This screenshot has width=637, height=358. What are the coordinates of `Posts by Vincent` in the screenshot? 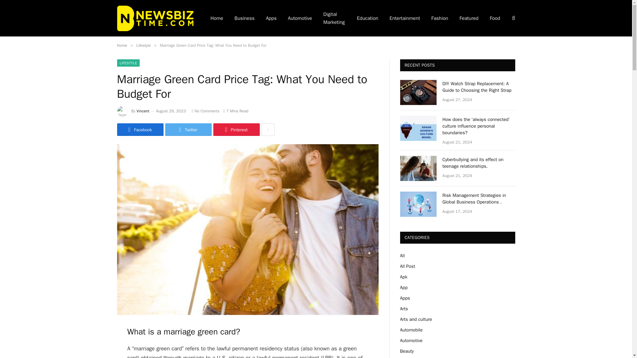 It's located at (143, 111).